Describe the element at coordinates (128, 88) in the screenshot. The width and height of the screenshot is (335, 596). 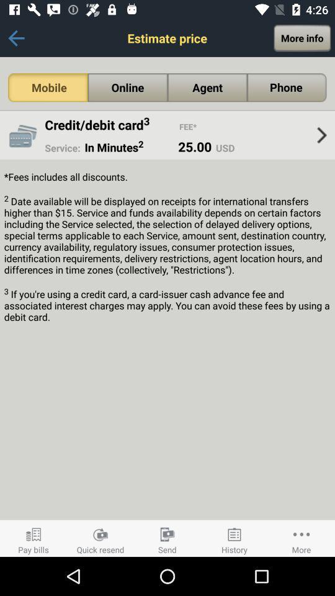
I see `tap the item above the credit/debit card3` at that location.